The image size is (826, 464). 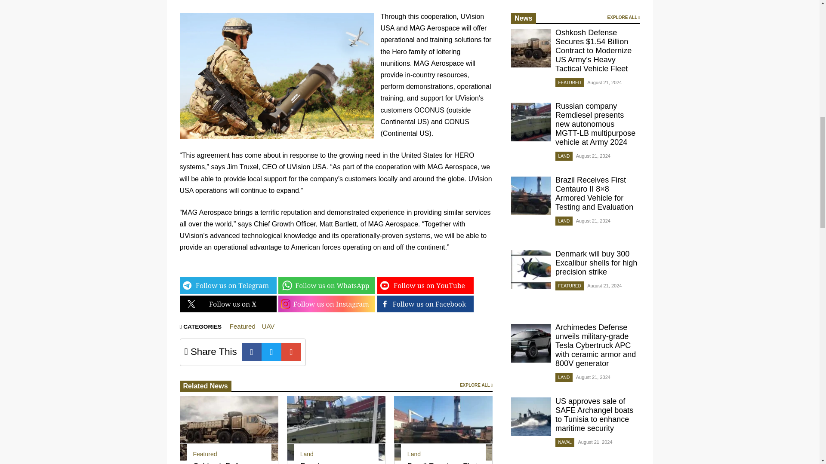 I want to click on Facebook, so click(x=252, y=352).